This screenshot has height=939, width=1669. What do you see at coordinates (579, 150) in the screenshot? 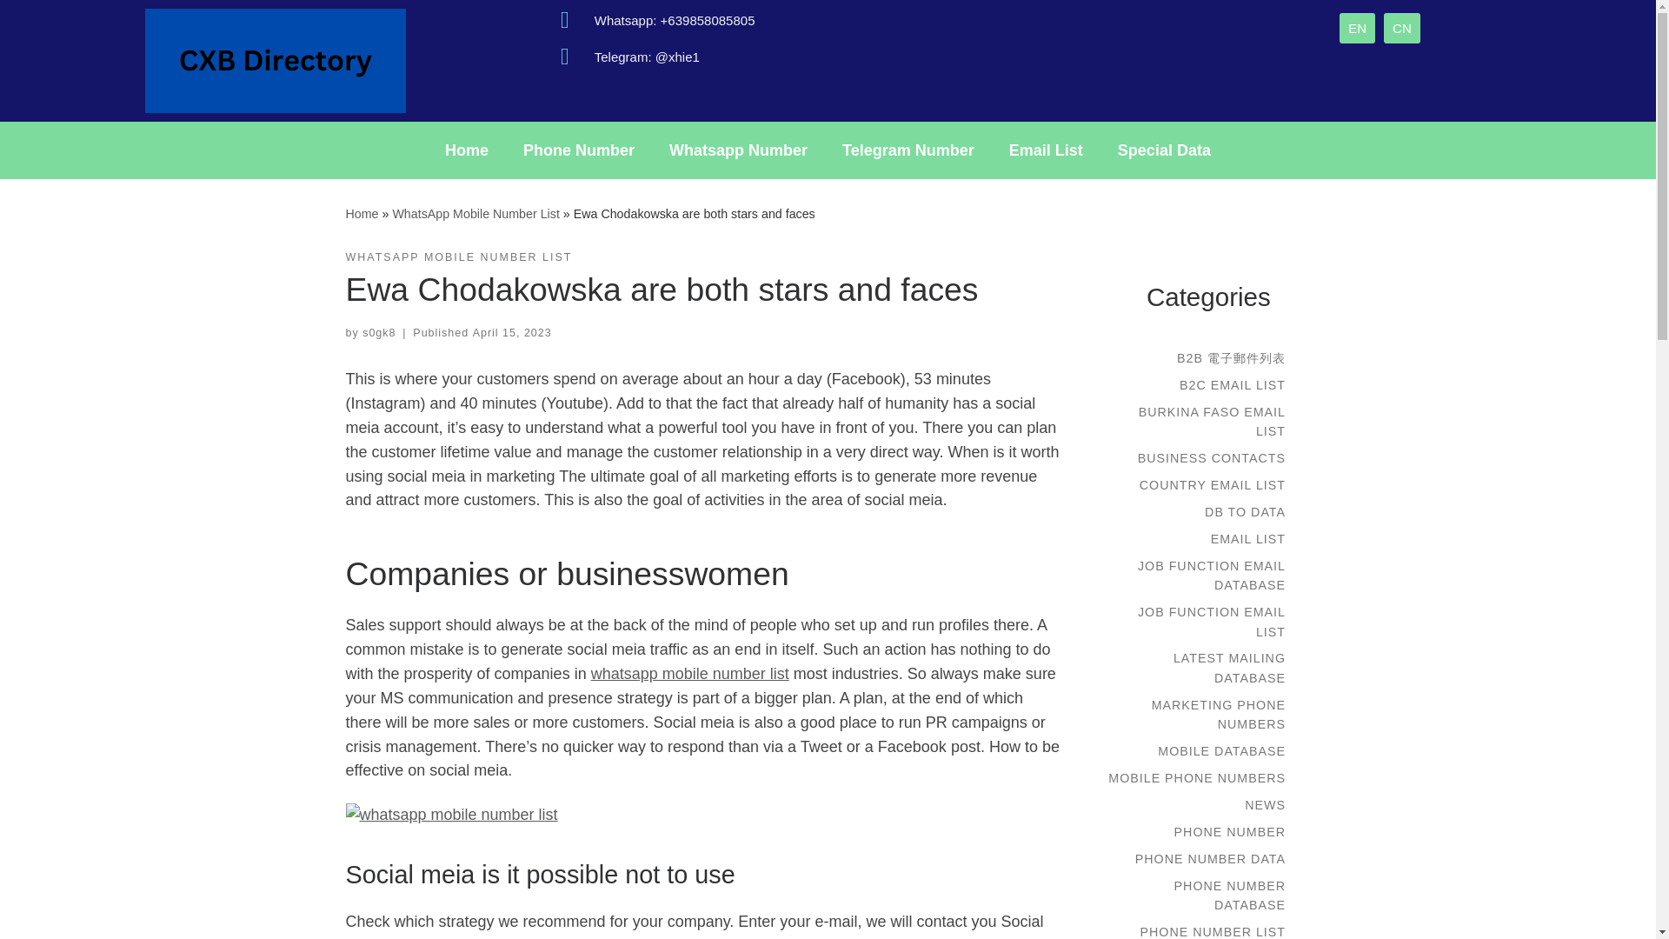
I see `Phone Number` at bounding box center [579, 150].